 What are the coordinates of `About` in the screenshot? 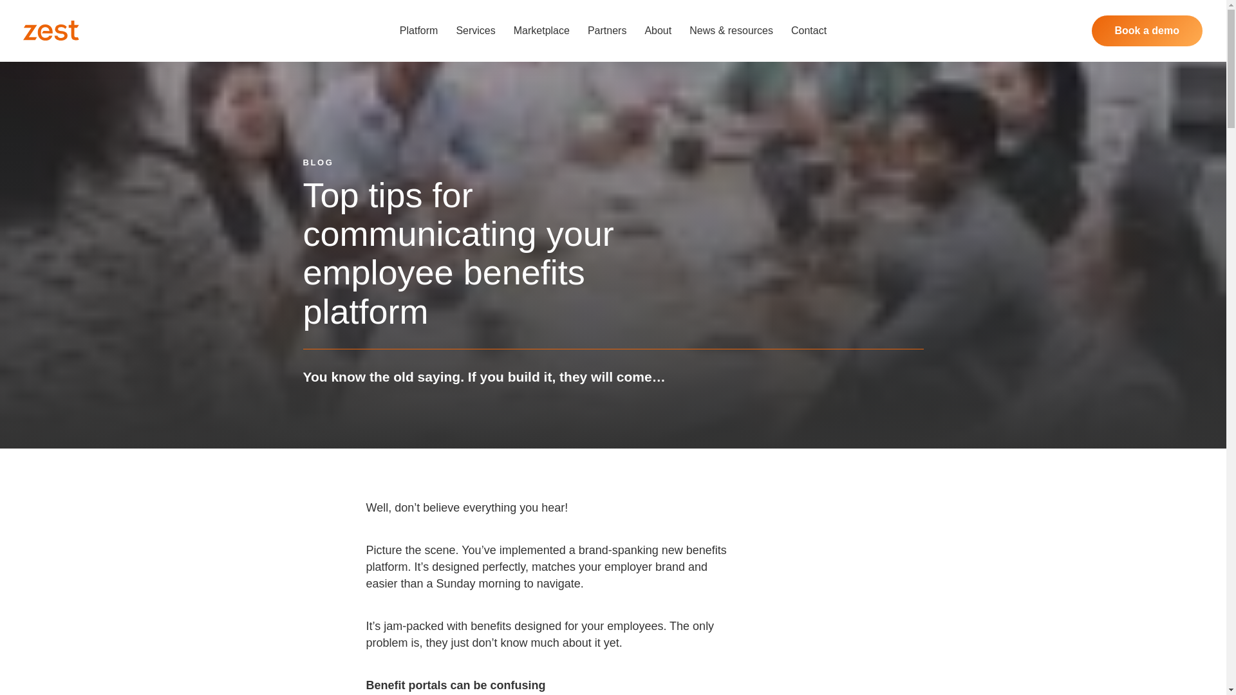 It's located at (657, 31).